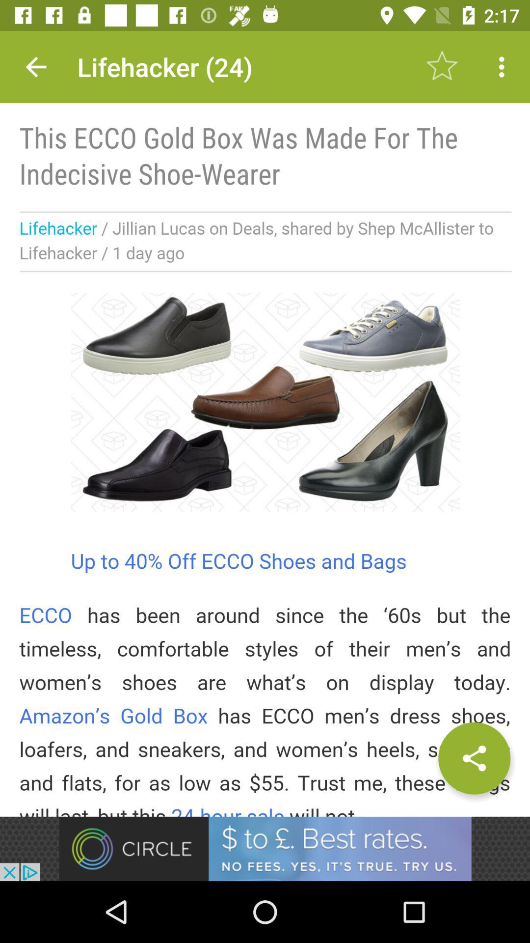 Image resolution: width=530 pixels, height=943 pixels. Describe the element at coordinates (265, 849) in the screenshot. I see `advertisement` at that location.